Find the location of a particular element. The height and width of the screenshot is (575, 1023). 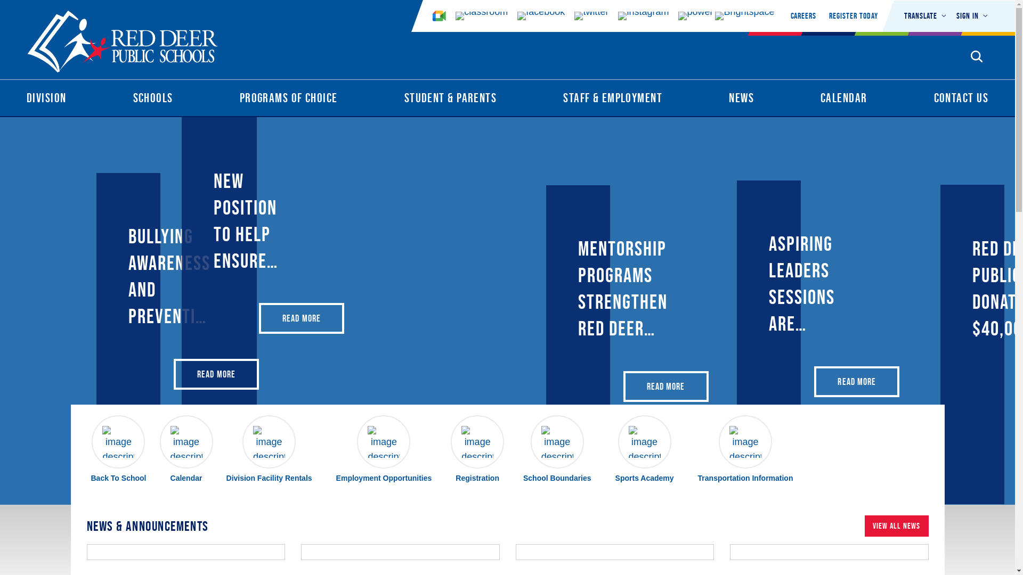

Sports Academy is located at coordinates (645, 450).